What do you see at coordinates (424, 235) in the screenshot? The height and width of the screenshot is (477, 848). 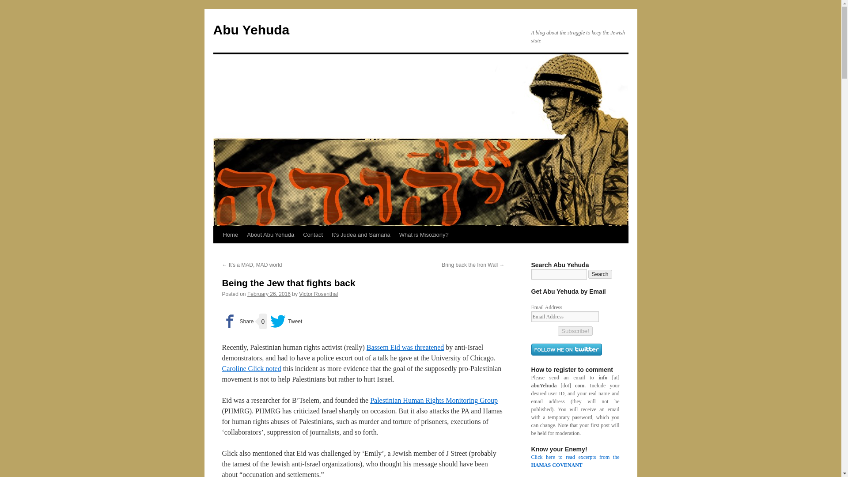 I see `What is Misoziony?` at bounding box center [424, 235].